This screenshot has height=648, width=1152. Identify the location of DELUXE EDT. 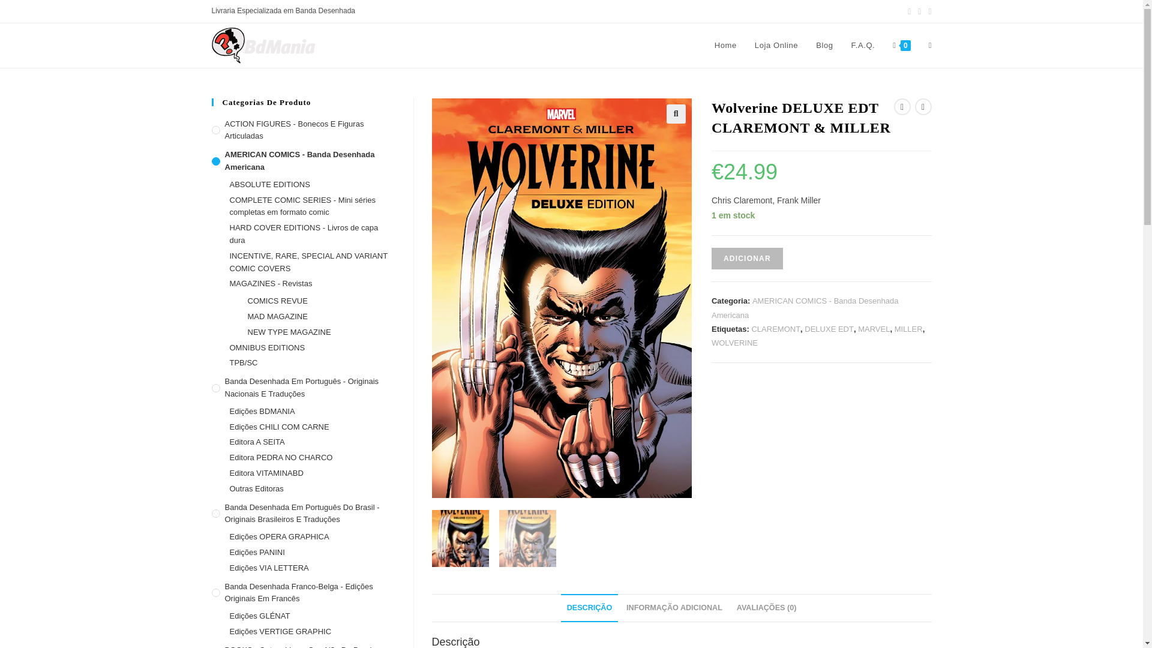
(829, 329).